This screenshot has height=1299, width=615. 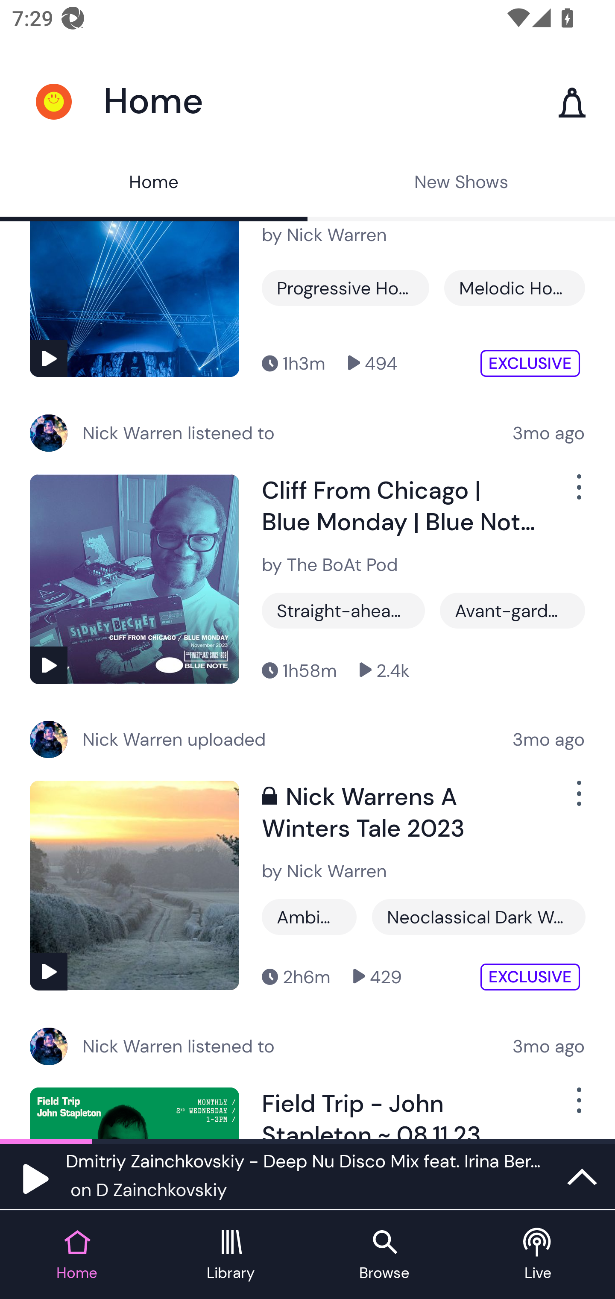 What do you see at coordinates (343, 610) in the screenshot?
I see `Straight-ahead Jazz` at bounding box center [343, 610].